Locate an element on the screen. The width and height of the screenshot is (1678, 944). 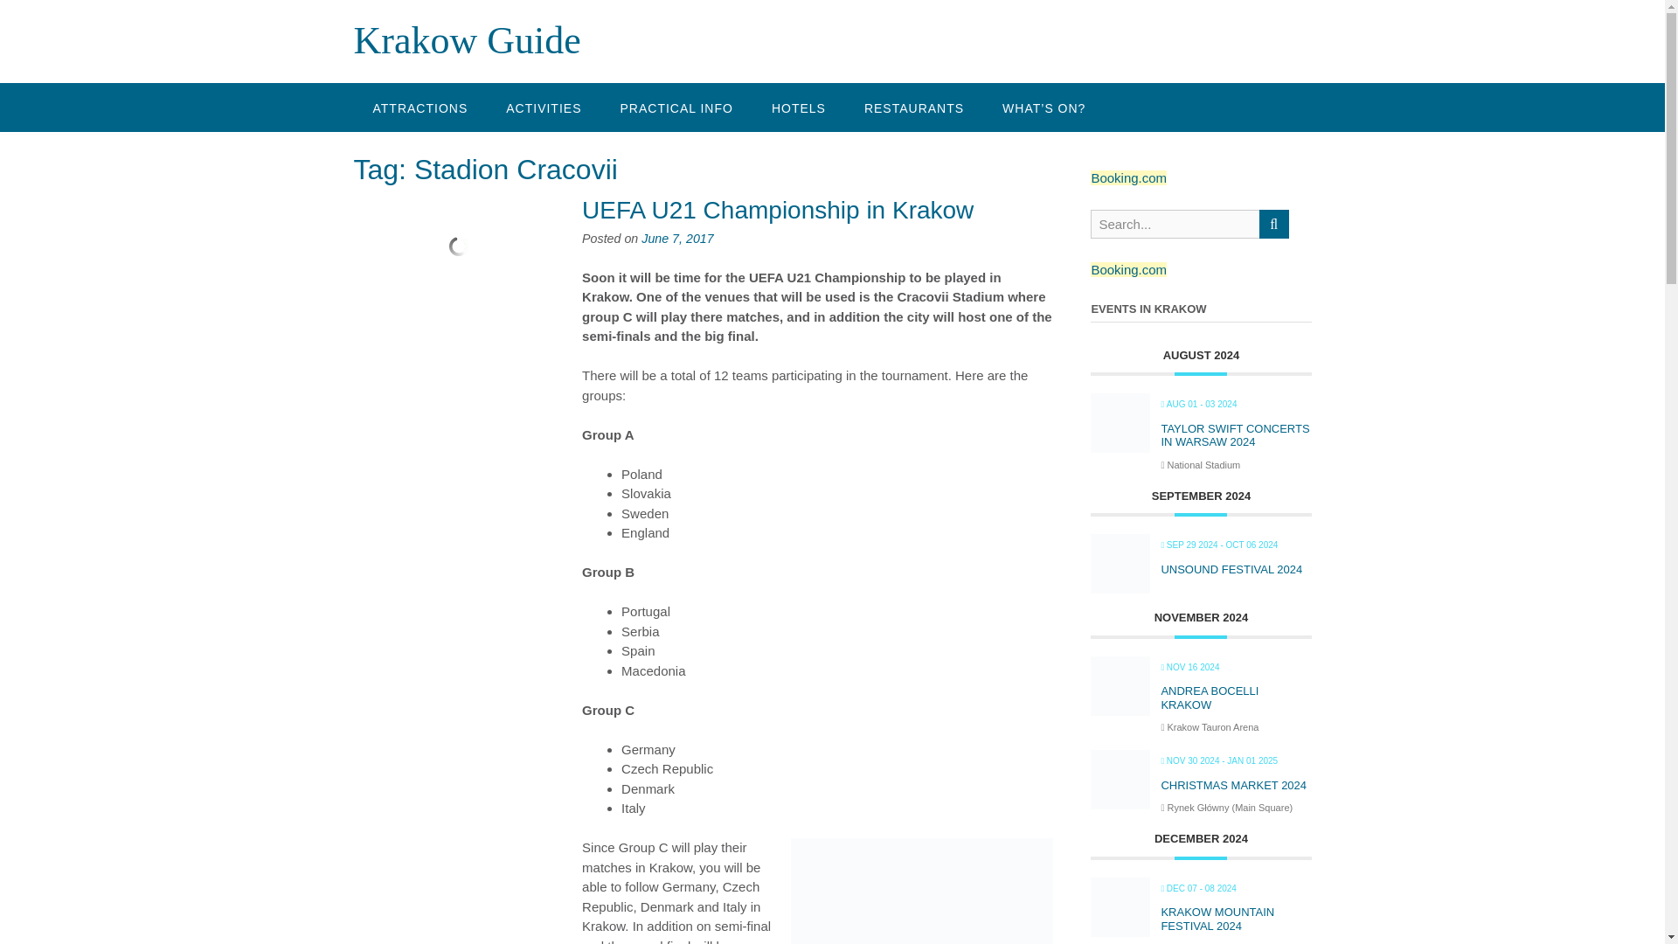
RESTAURANTS is located at coordinates (914, 107).